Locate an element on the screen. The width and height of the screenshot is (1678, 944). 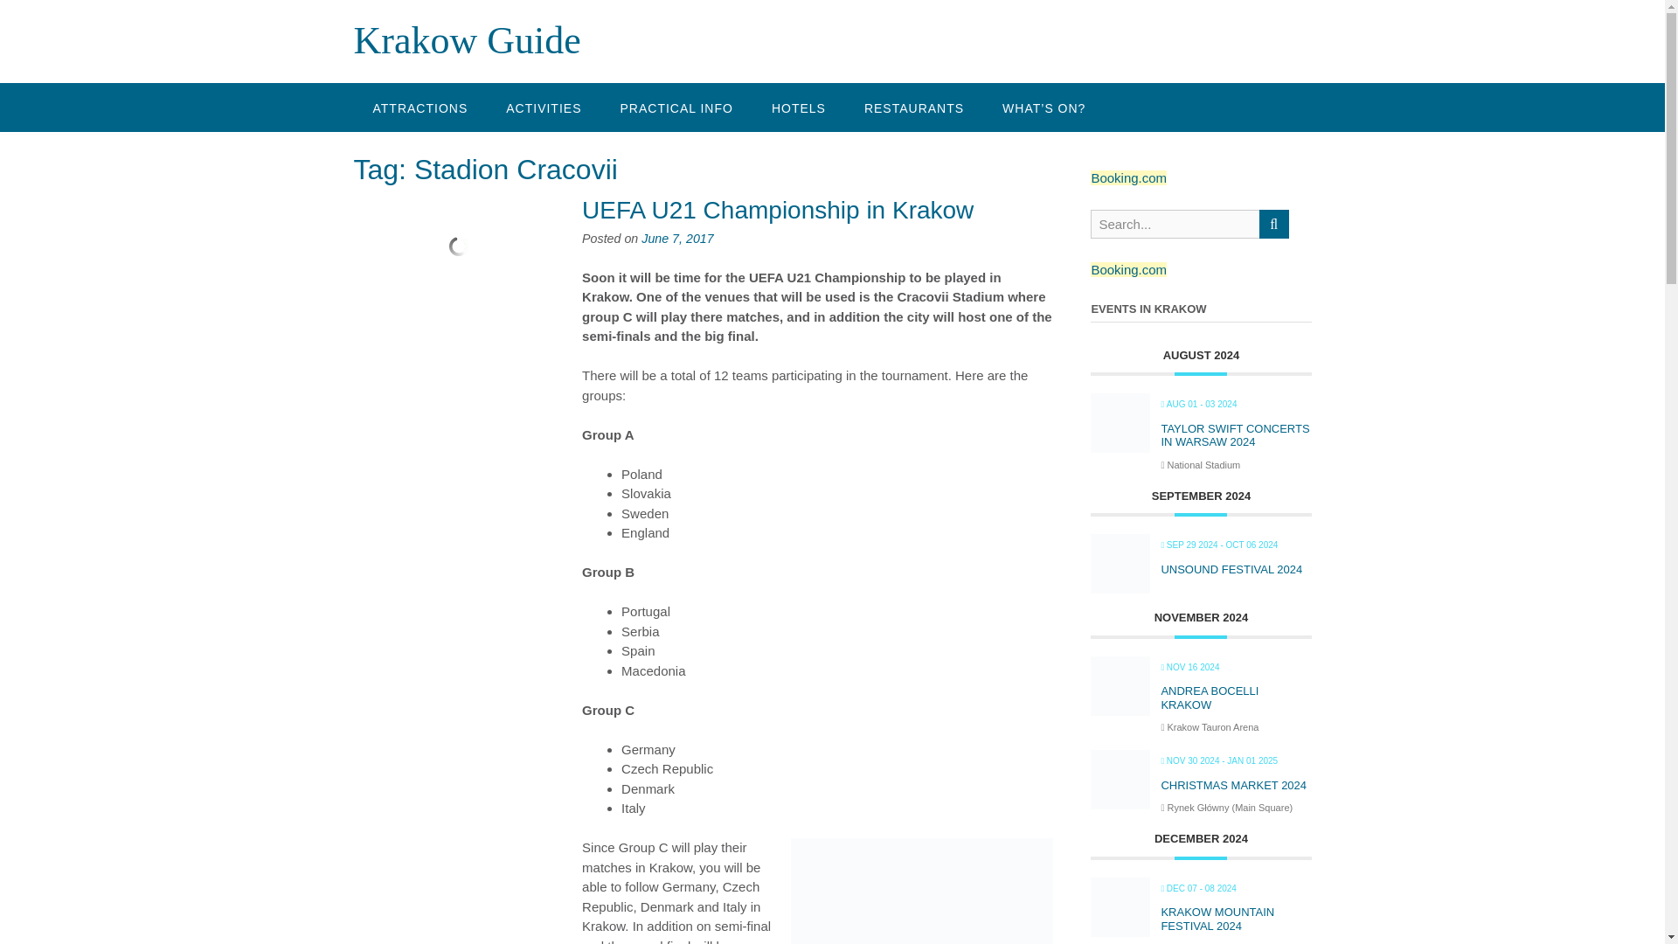
RESTAURANTS is located at coordinates (914, 107).